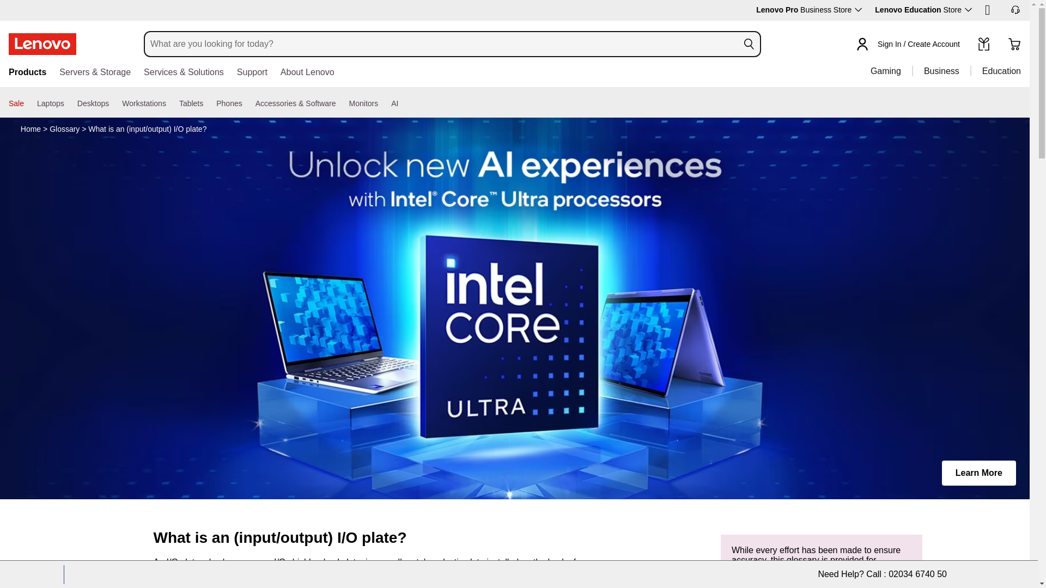  Describe the element at coordinates (27, 73) in the screenshot. I see `Products` at that location.